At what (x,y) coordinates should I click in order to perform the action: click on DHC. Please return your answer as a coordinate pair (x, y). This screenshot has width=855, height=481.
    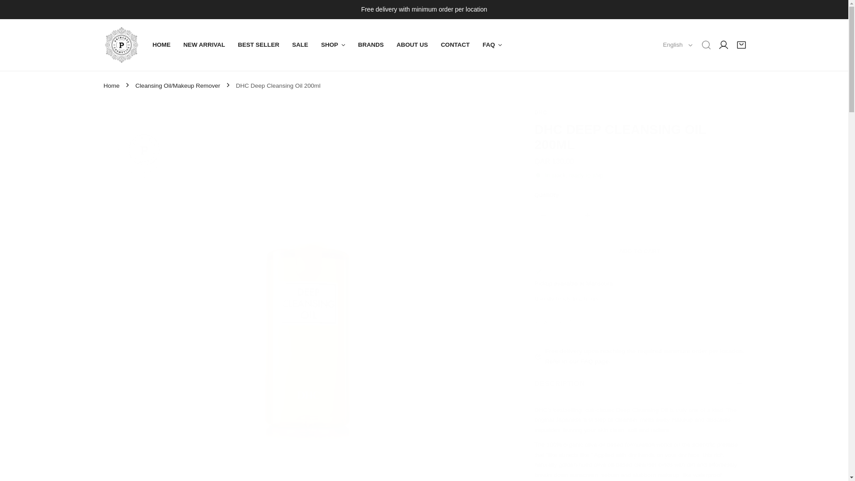
    Looking at the image, I should click on (541, 113).